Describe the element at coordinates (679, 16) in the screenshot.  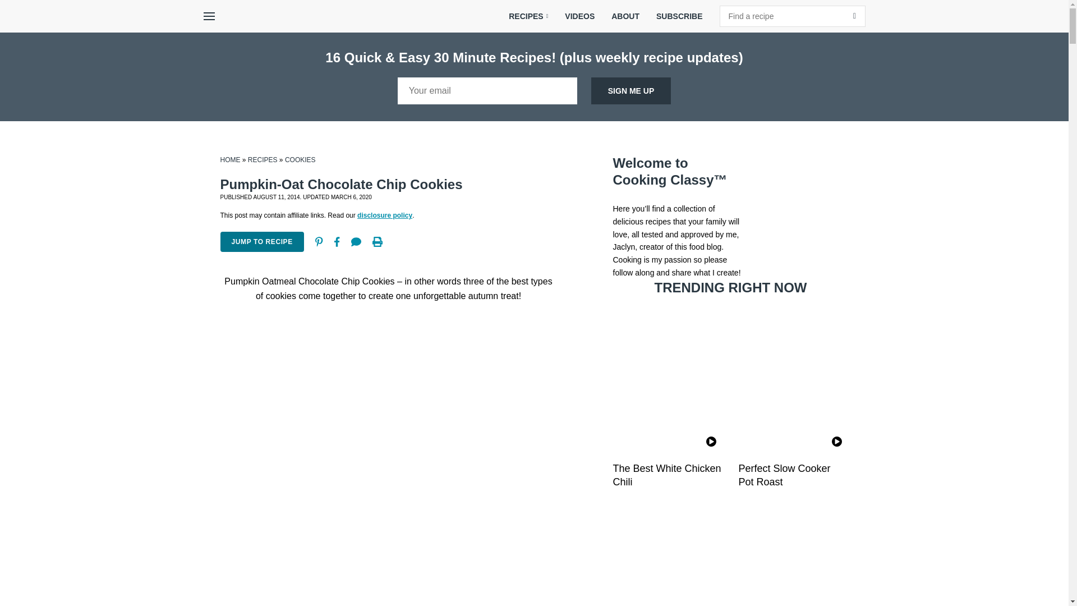
I see `SUBSCRIBE` at that location.